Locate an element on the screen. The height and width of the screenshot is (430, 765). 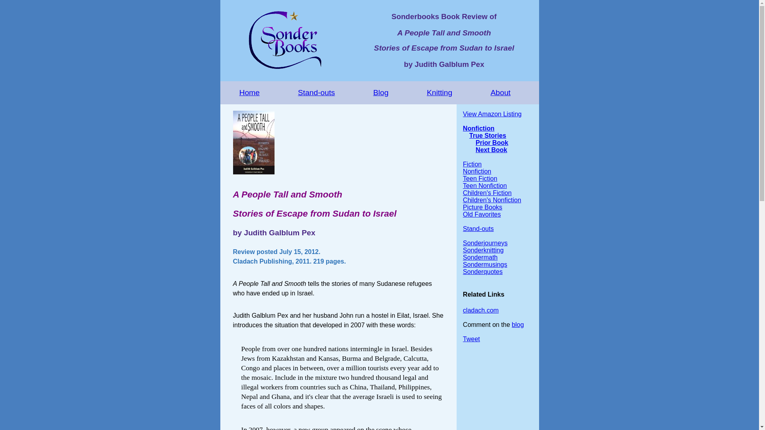
Stand-outs is located at coordinates (316, 93).